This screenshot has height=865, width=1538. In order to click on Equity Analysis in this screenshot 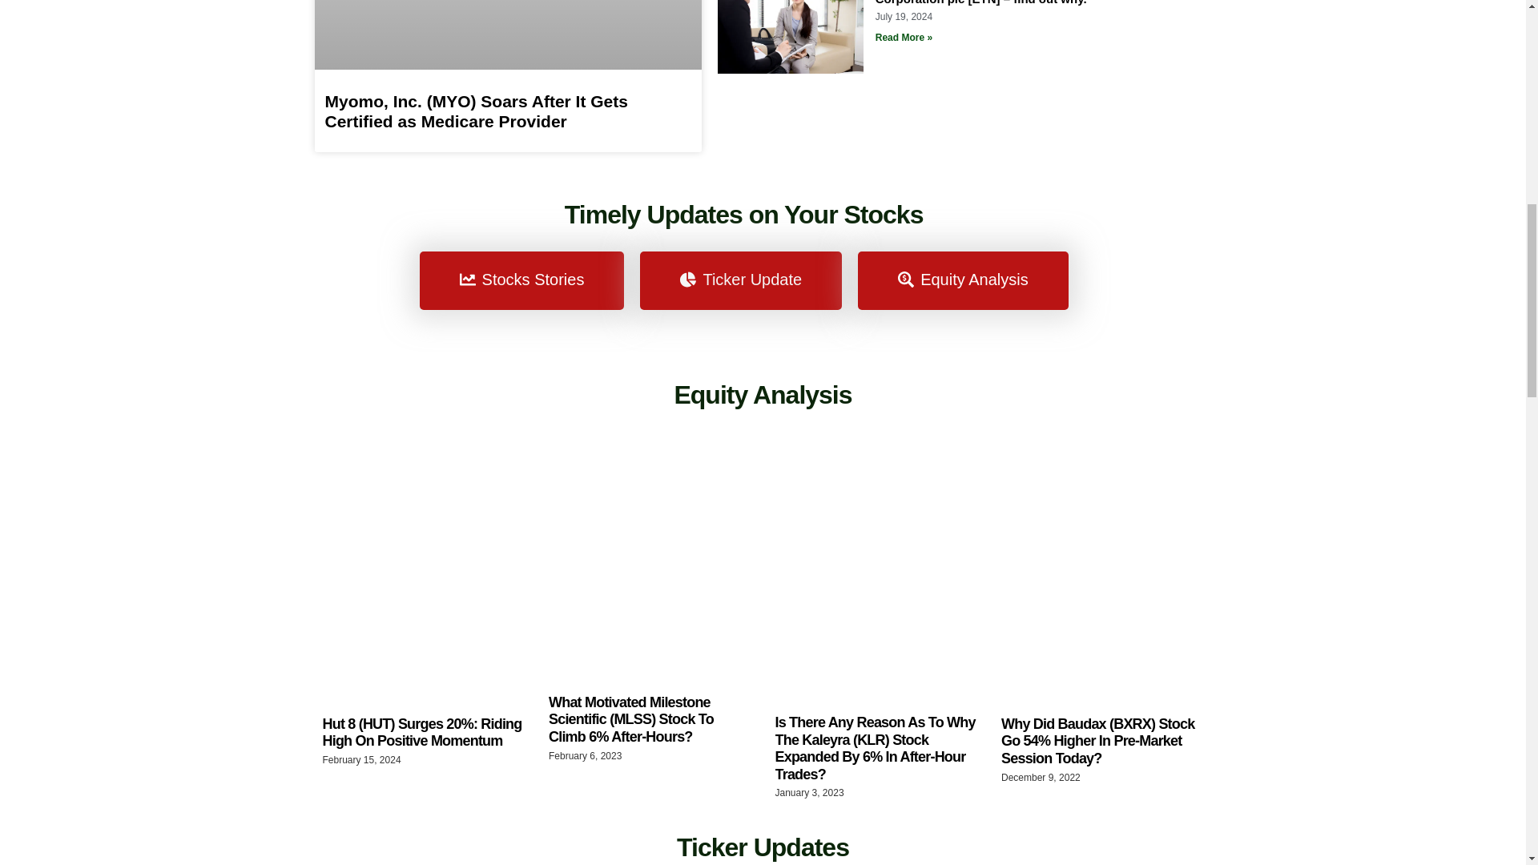, I will do `click(963, 280)`.